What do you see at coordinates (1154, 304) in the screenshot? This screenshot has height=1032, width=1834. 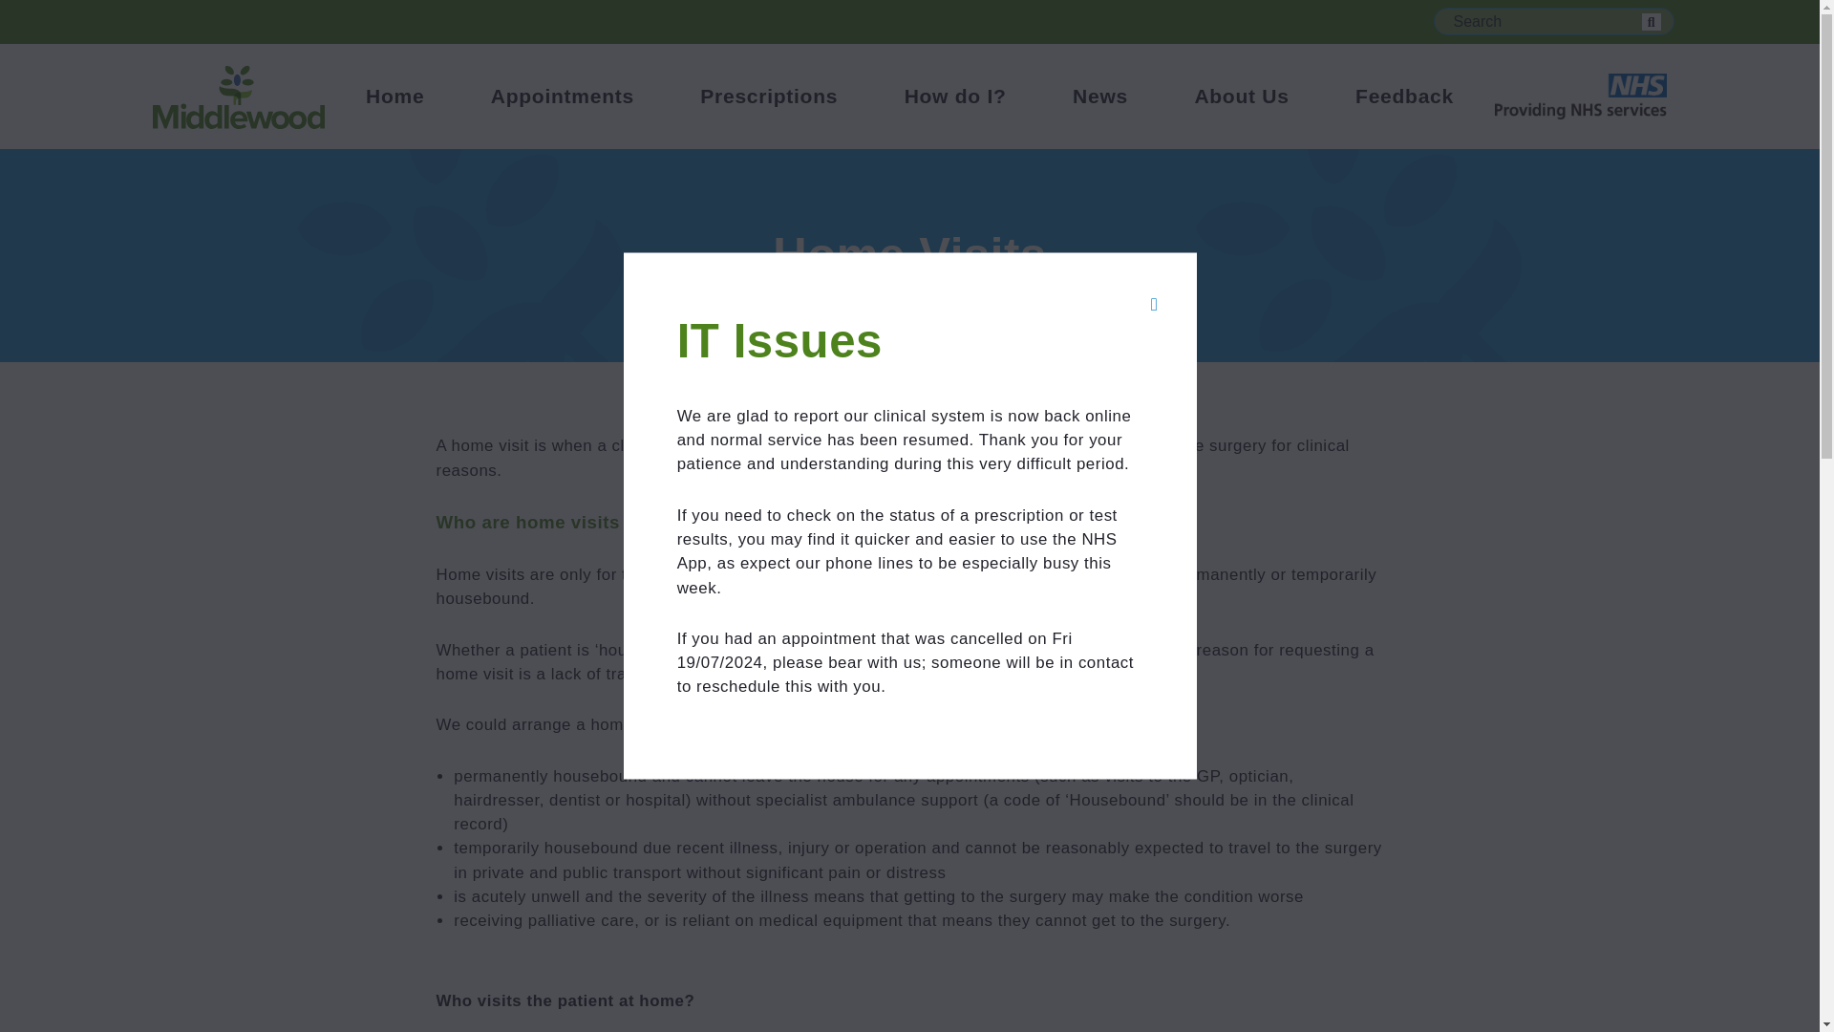 I see `Close modal` at bounding box center [1154, 304].